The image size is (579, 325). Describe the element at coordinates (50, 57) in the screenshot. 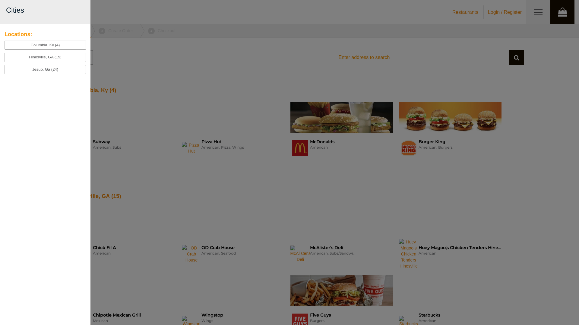

I see `Cities` at that location.